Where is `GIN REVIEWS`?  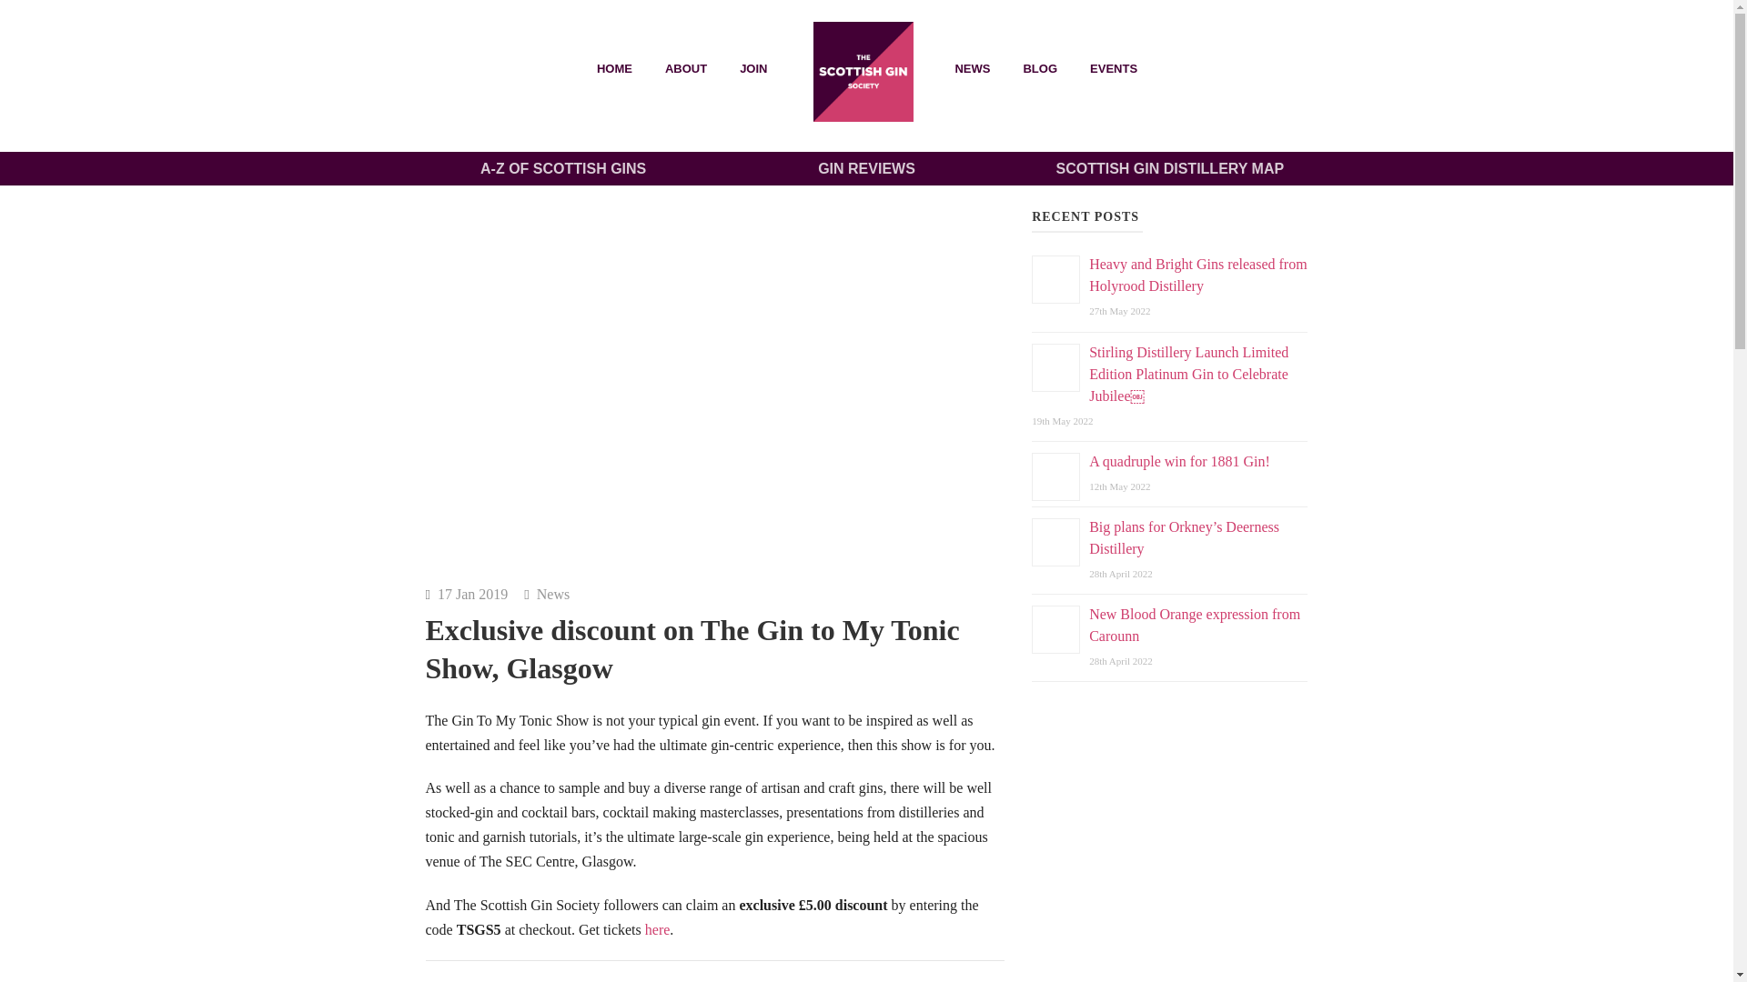
GIN REVIEWS is located at coordinates (866, 167).